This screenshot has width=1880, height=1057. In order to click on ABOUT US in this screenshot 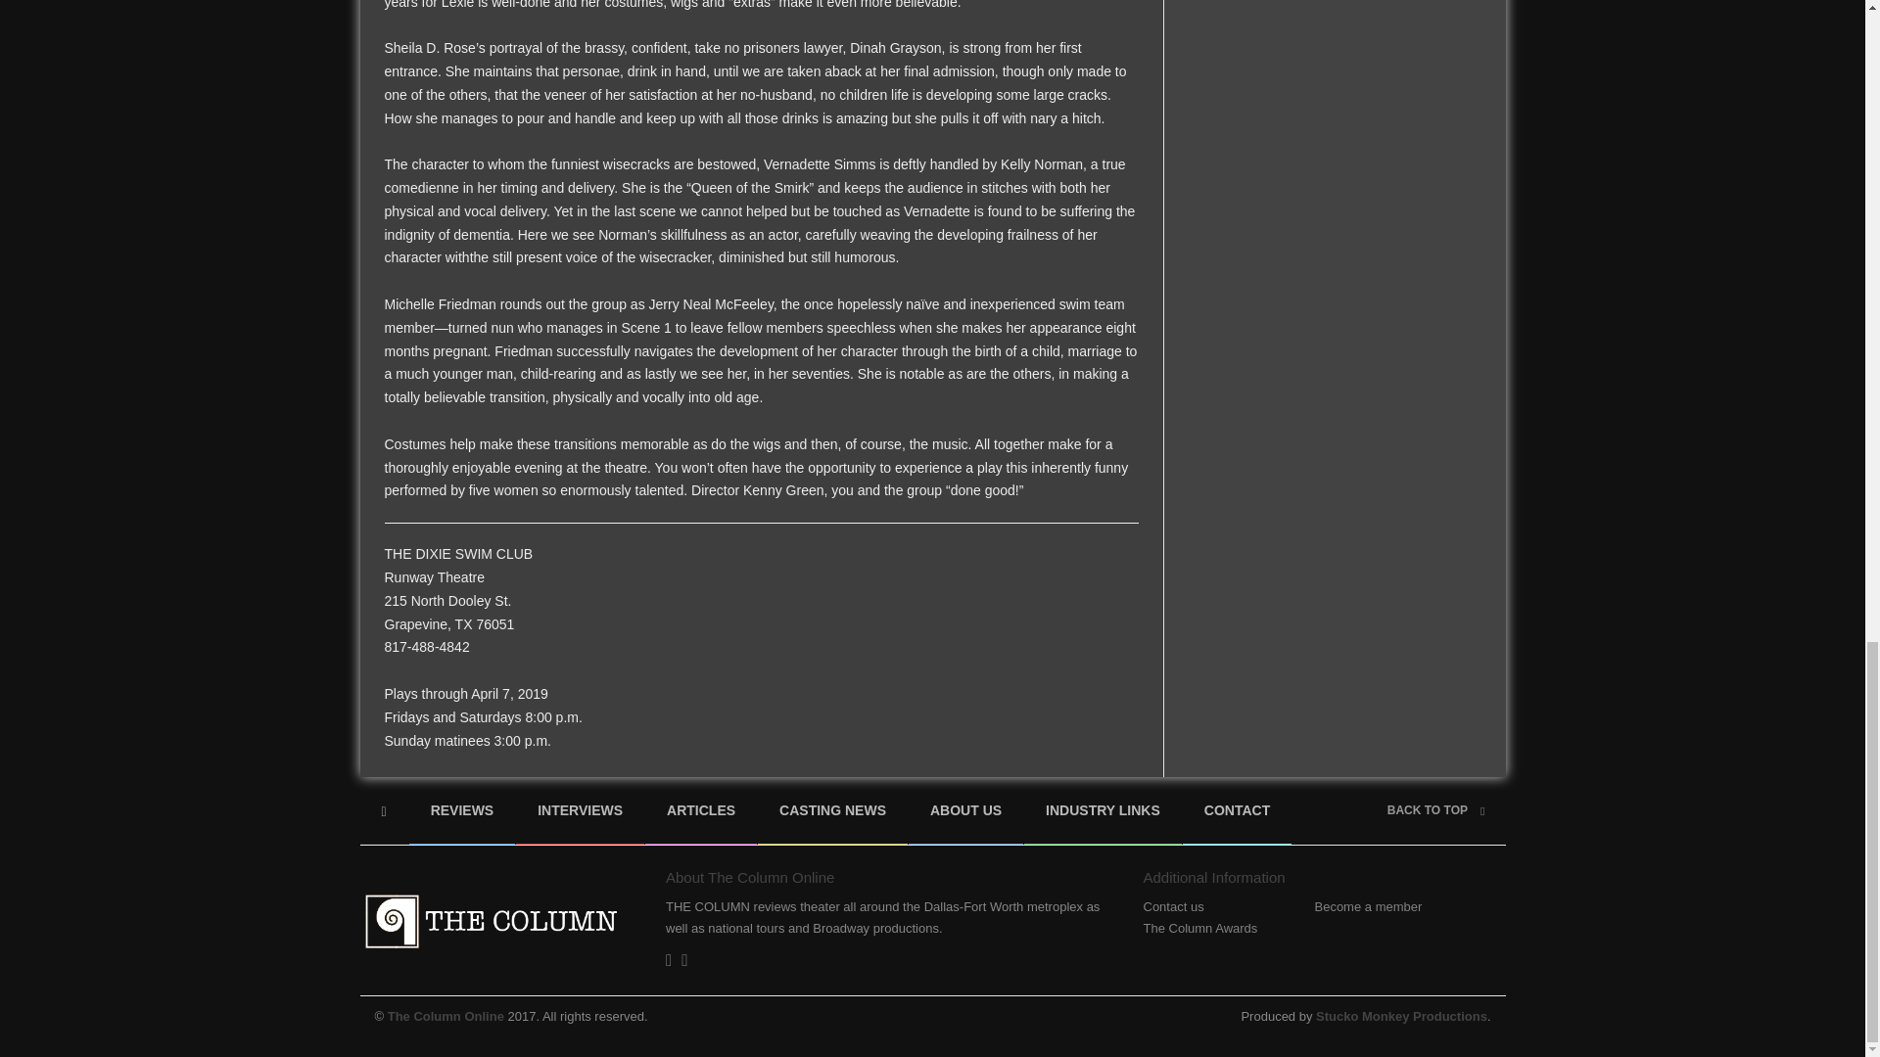, I will do `click(965, 810)`.